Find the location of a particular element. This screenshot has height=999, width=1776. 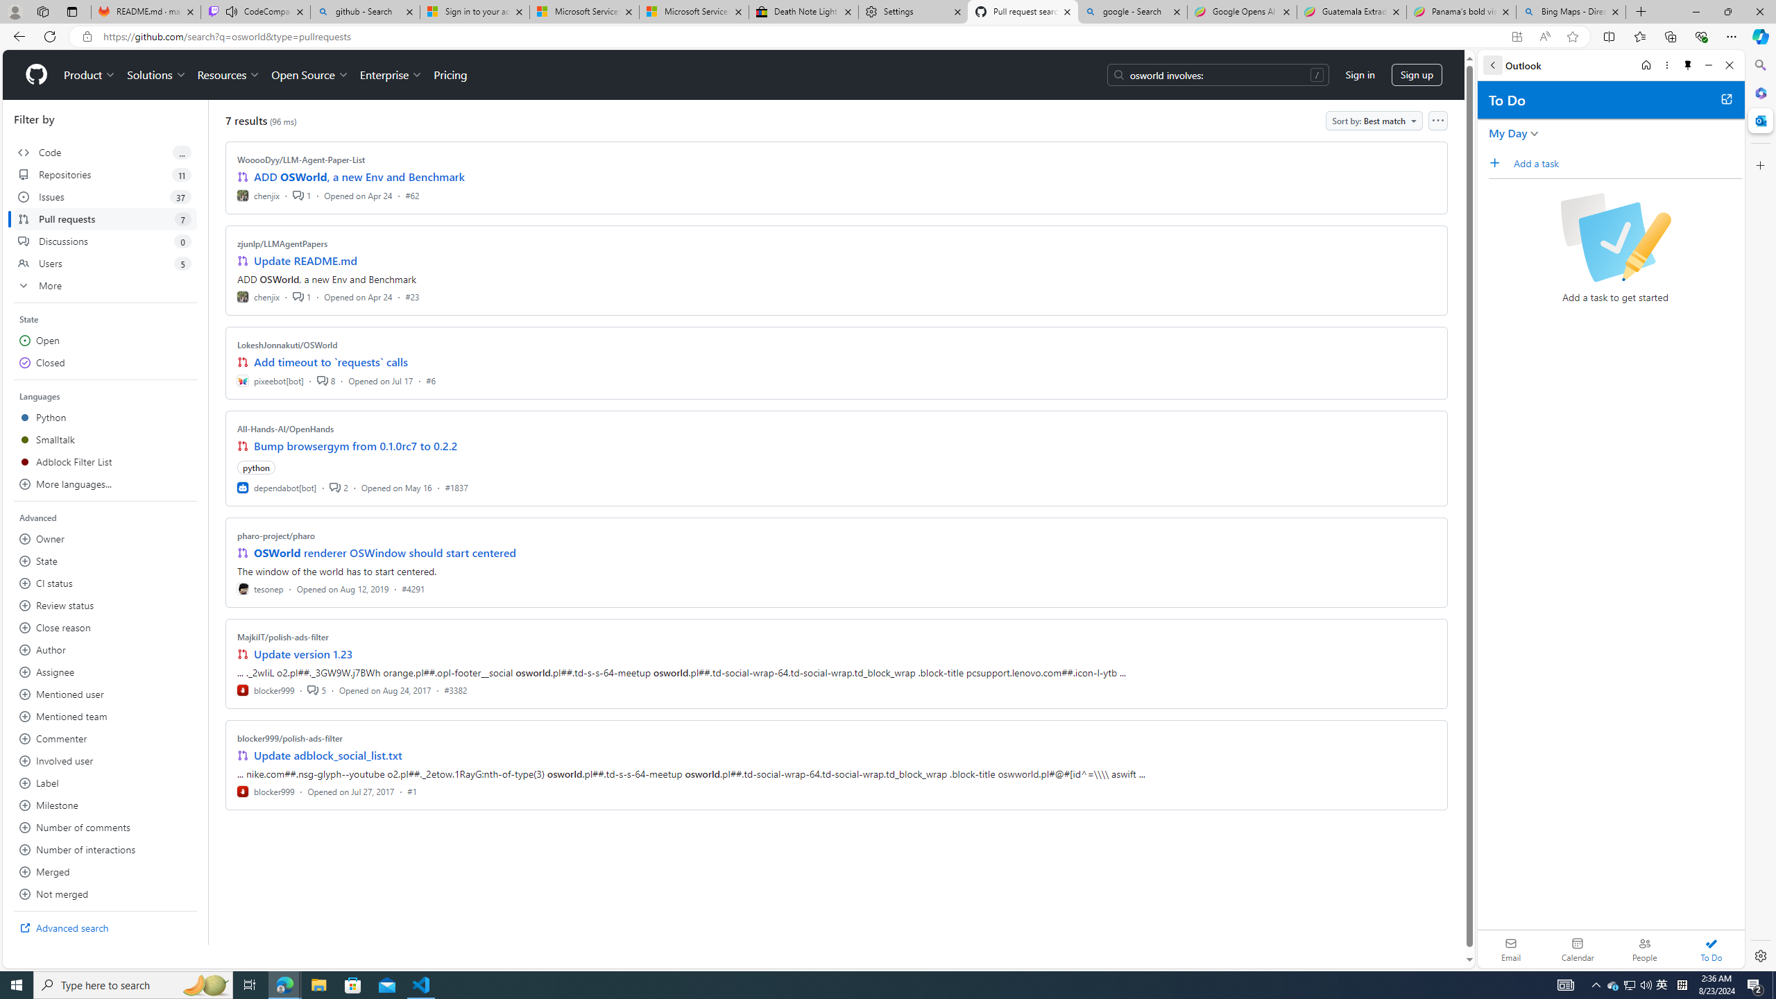

Add a task is located at coordinates (1498, 162).